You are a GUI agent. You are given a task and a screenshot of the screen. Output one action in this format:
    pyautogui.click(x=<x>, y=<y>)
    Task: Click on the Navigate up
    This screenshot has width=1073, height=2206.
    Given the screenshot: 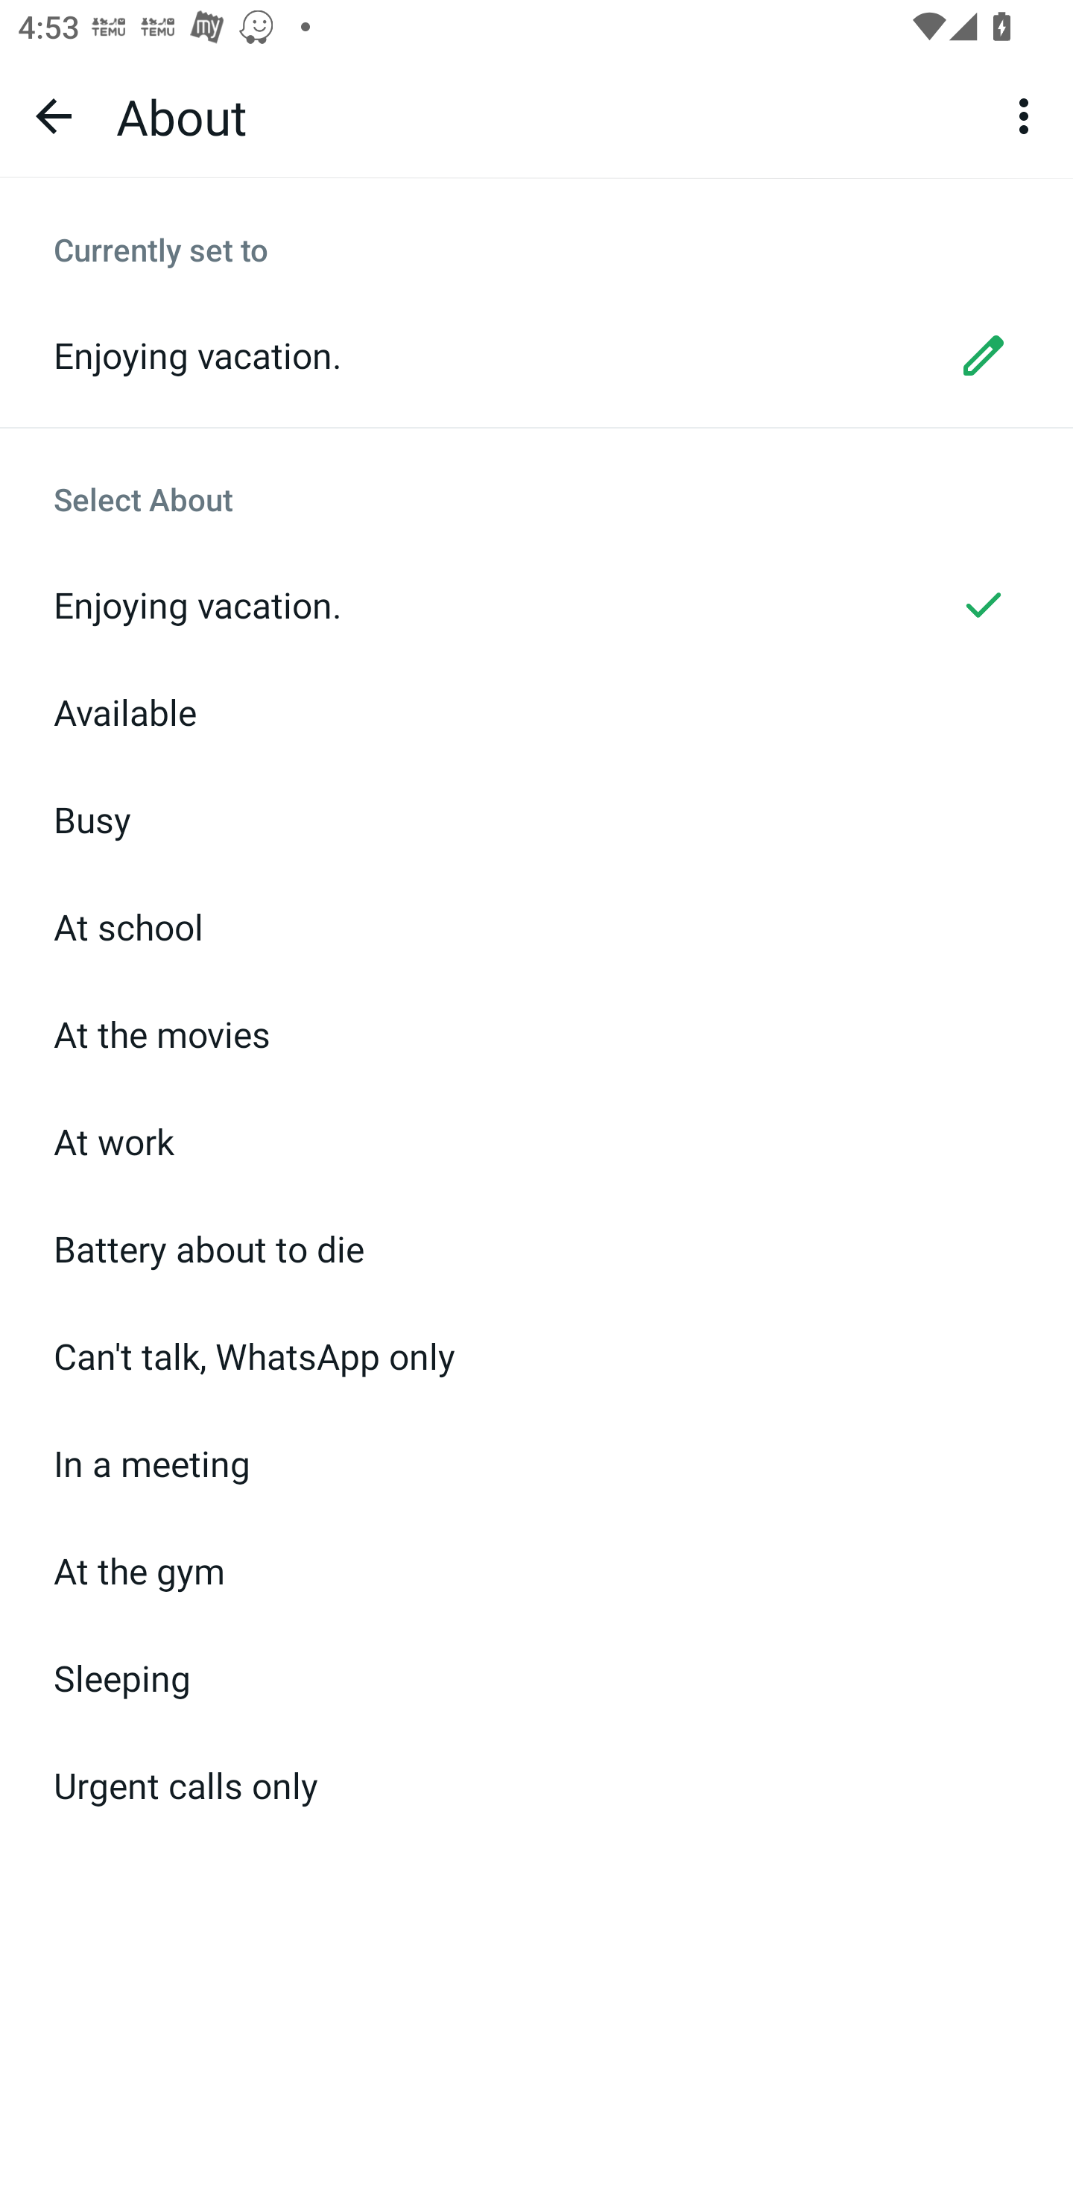 What is the action you would take?
    pyautogui.click(x=54, y=116)
    